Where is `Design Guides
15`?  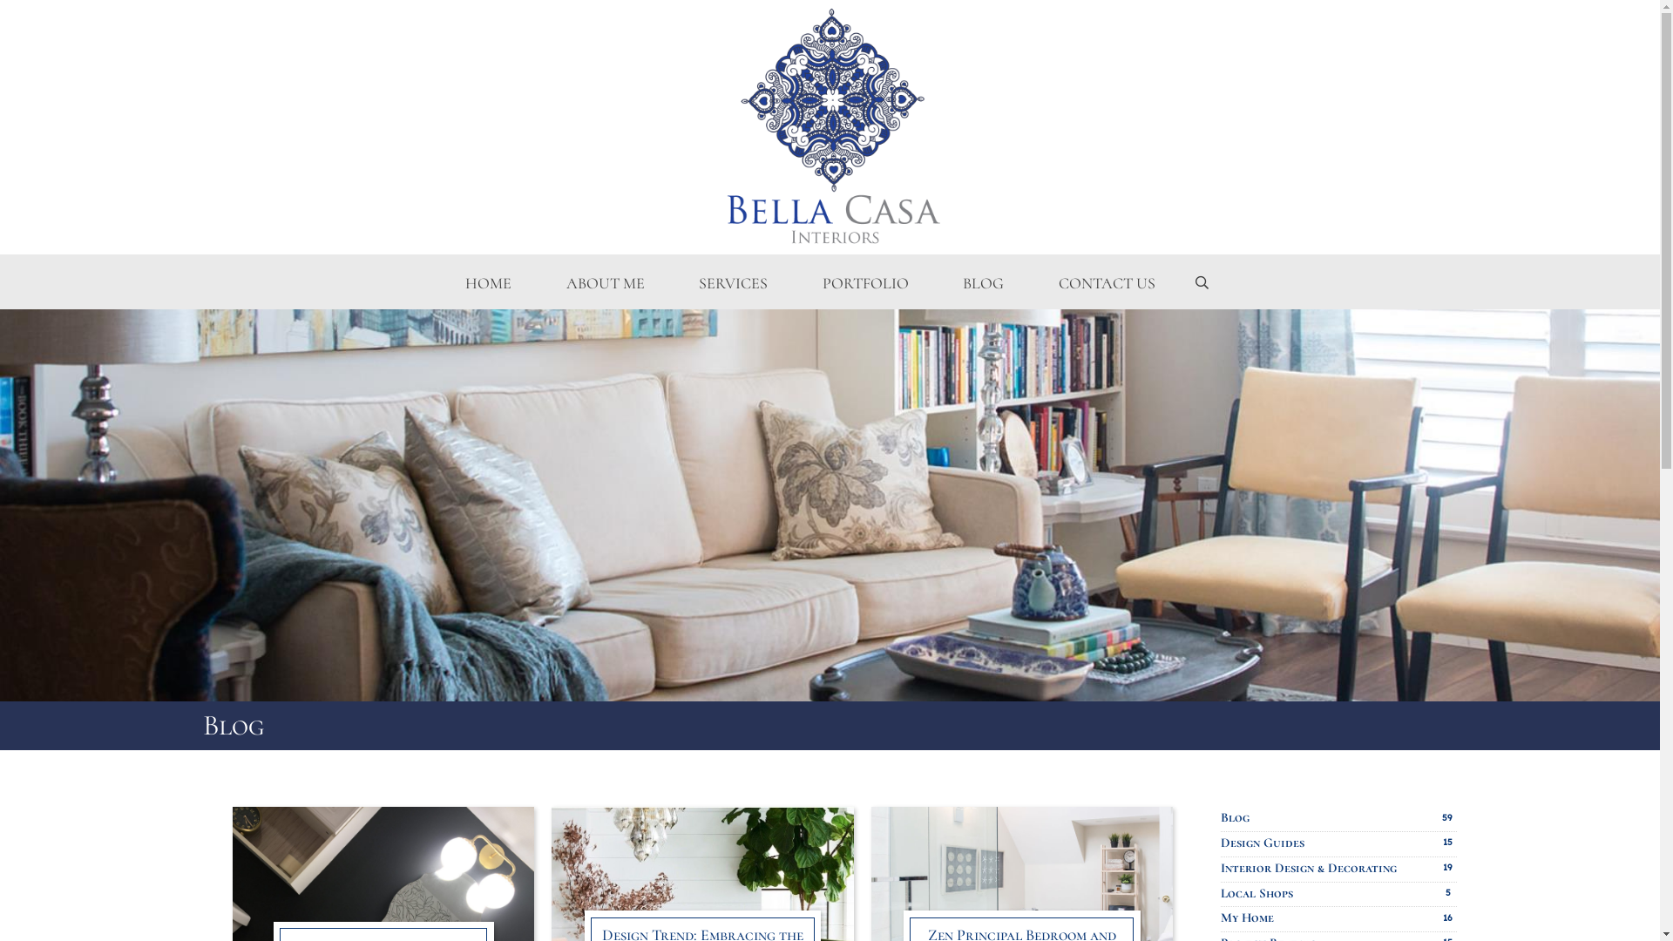 Design Guides
15 is located at coordinates (1338, 844).